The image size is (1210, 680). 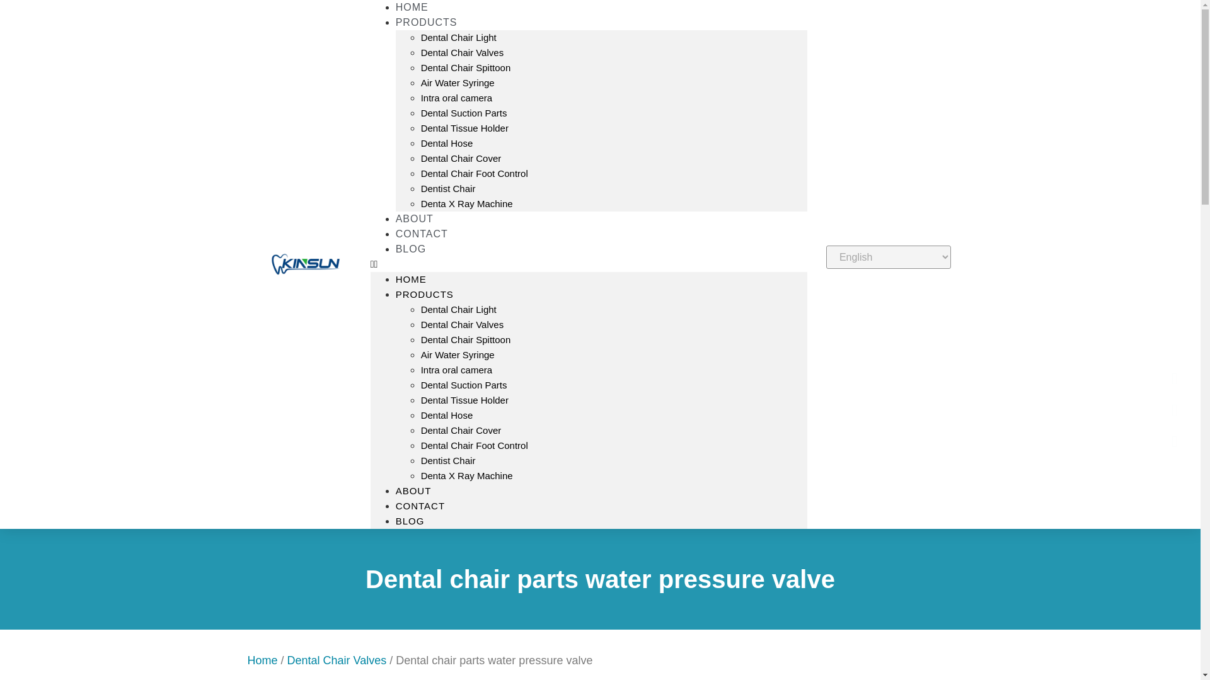 I want to click on Dental Chair Cover, so click(x=461, y=159).